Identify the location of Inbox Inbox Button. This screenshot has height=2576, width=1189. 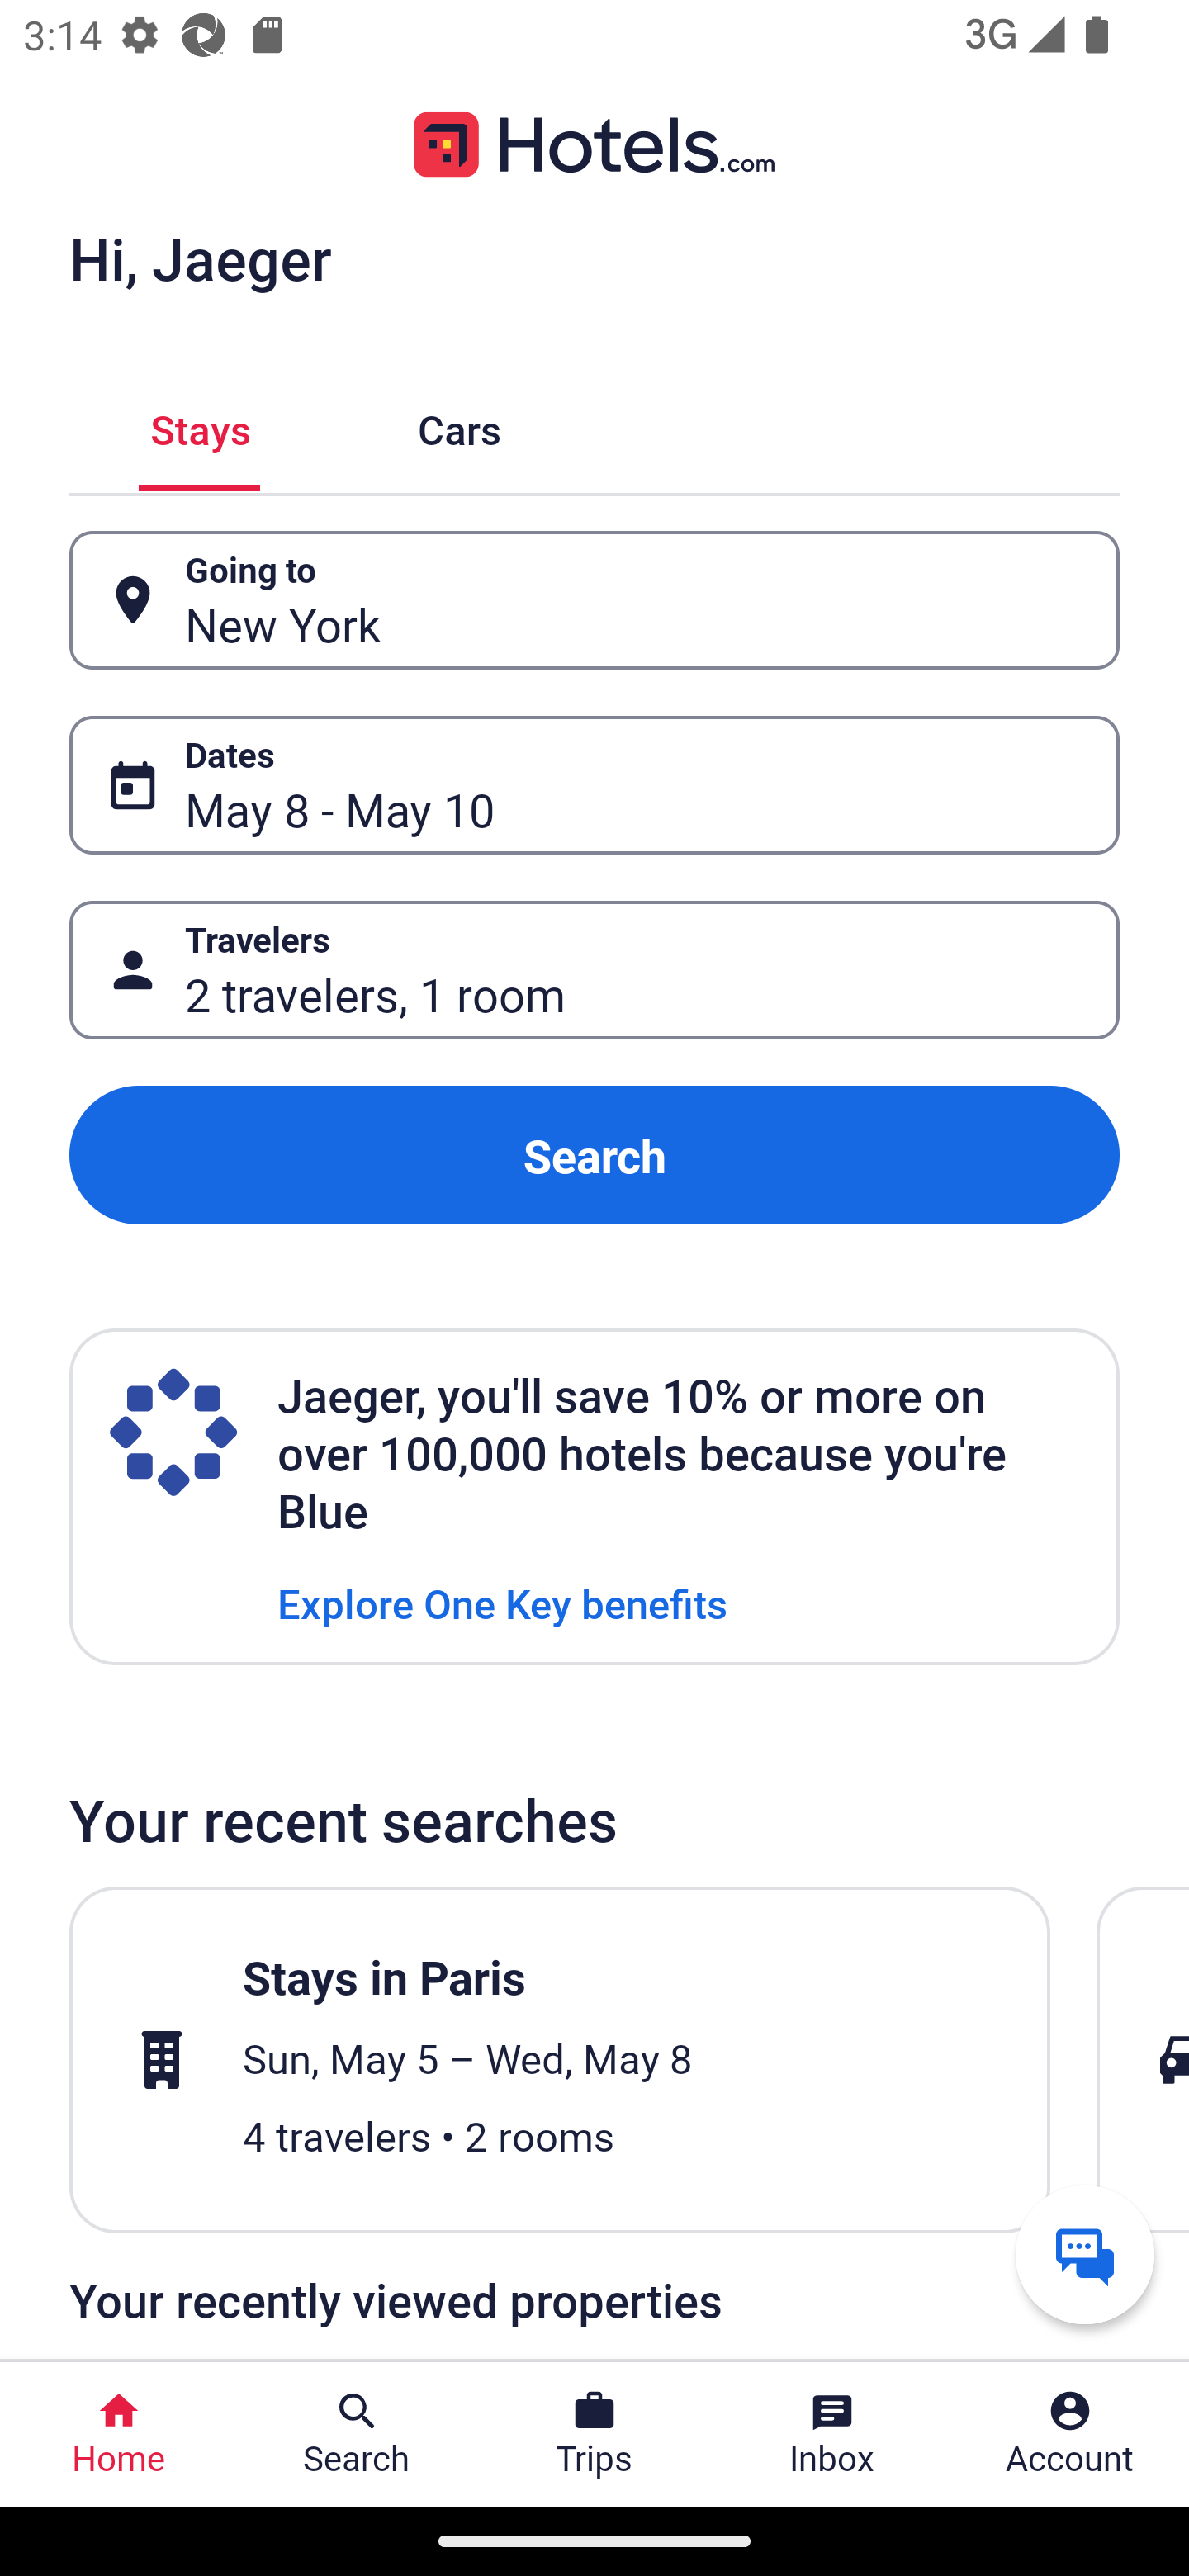
(832, 2434).